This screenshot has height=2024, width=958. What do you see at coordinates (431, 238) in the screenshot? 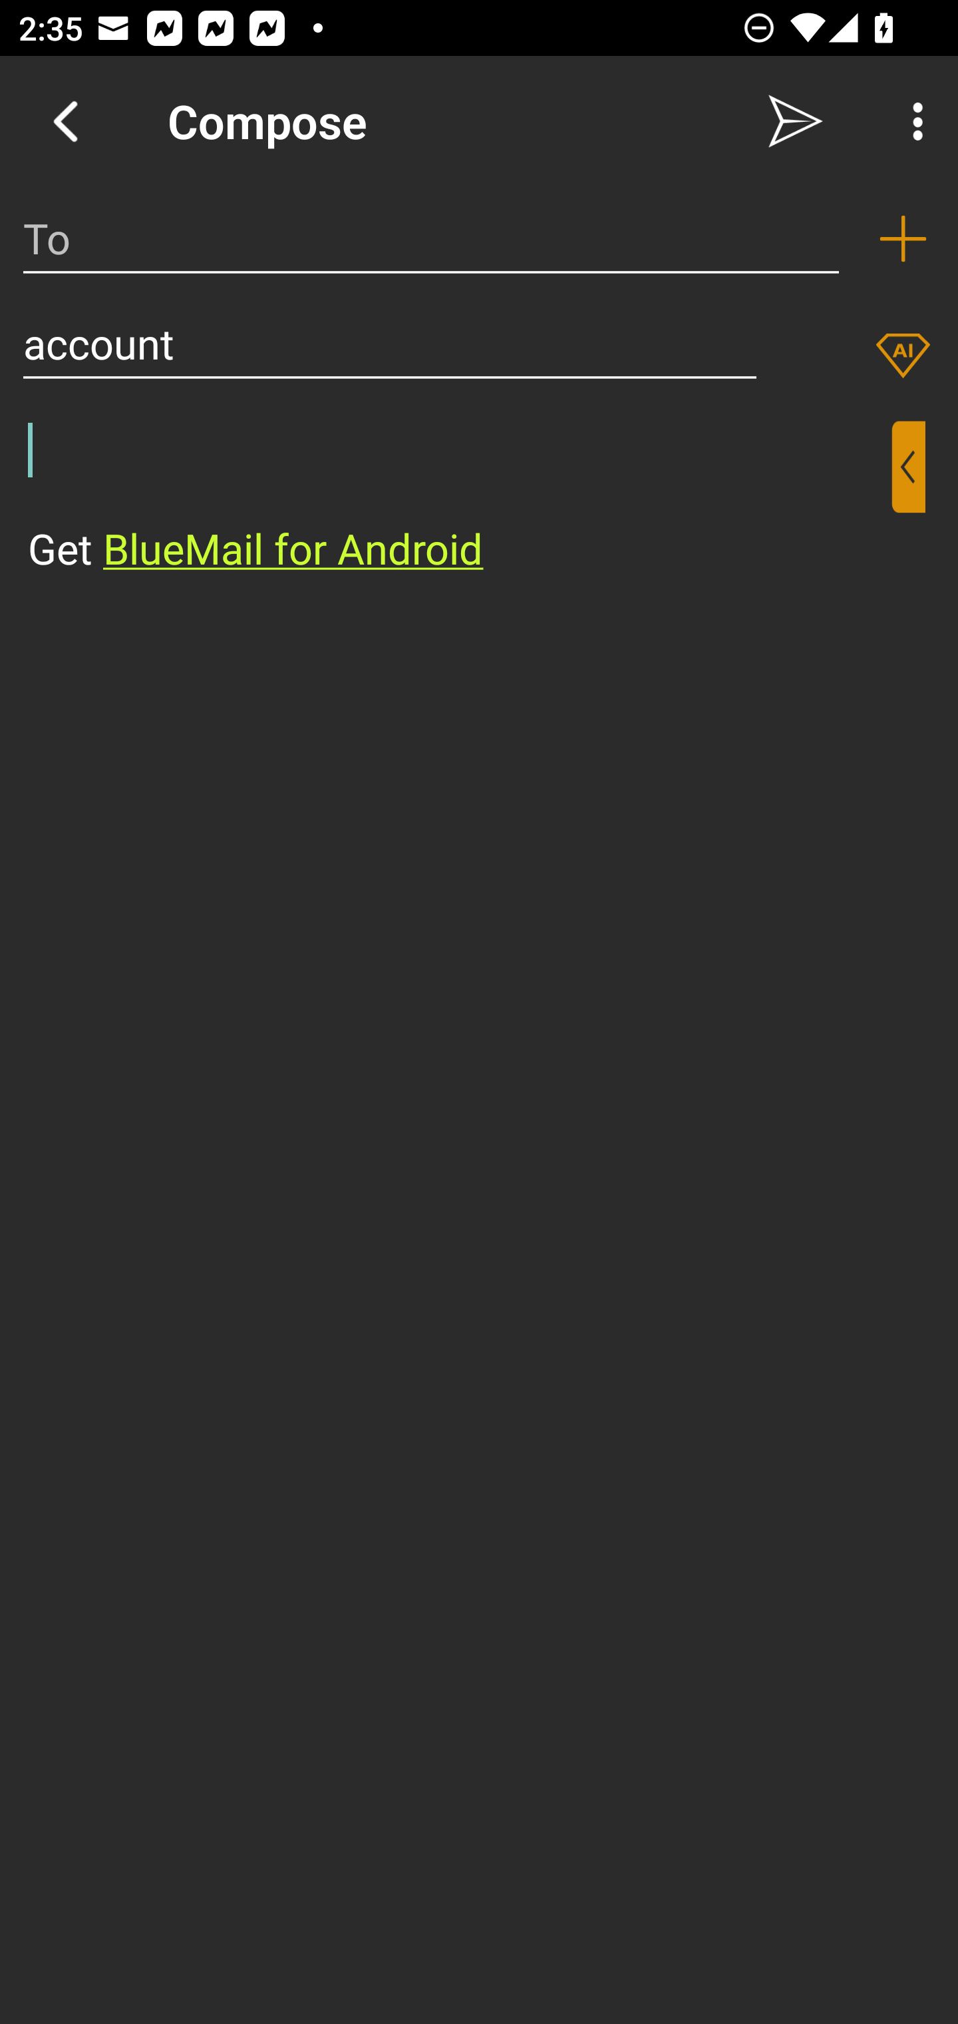
I see `To` at bounding box center [431, 238].